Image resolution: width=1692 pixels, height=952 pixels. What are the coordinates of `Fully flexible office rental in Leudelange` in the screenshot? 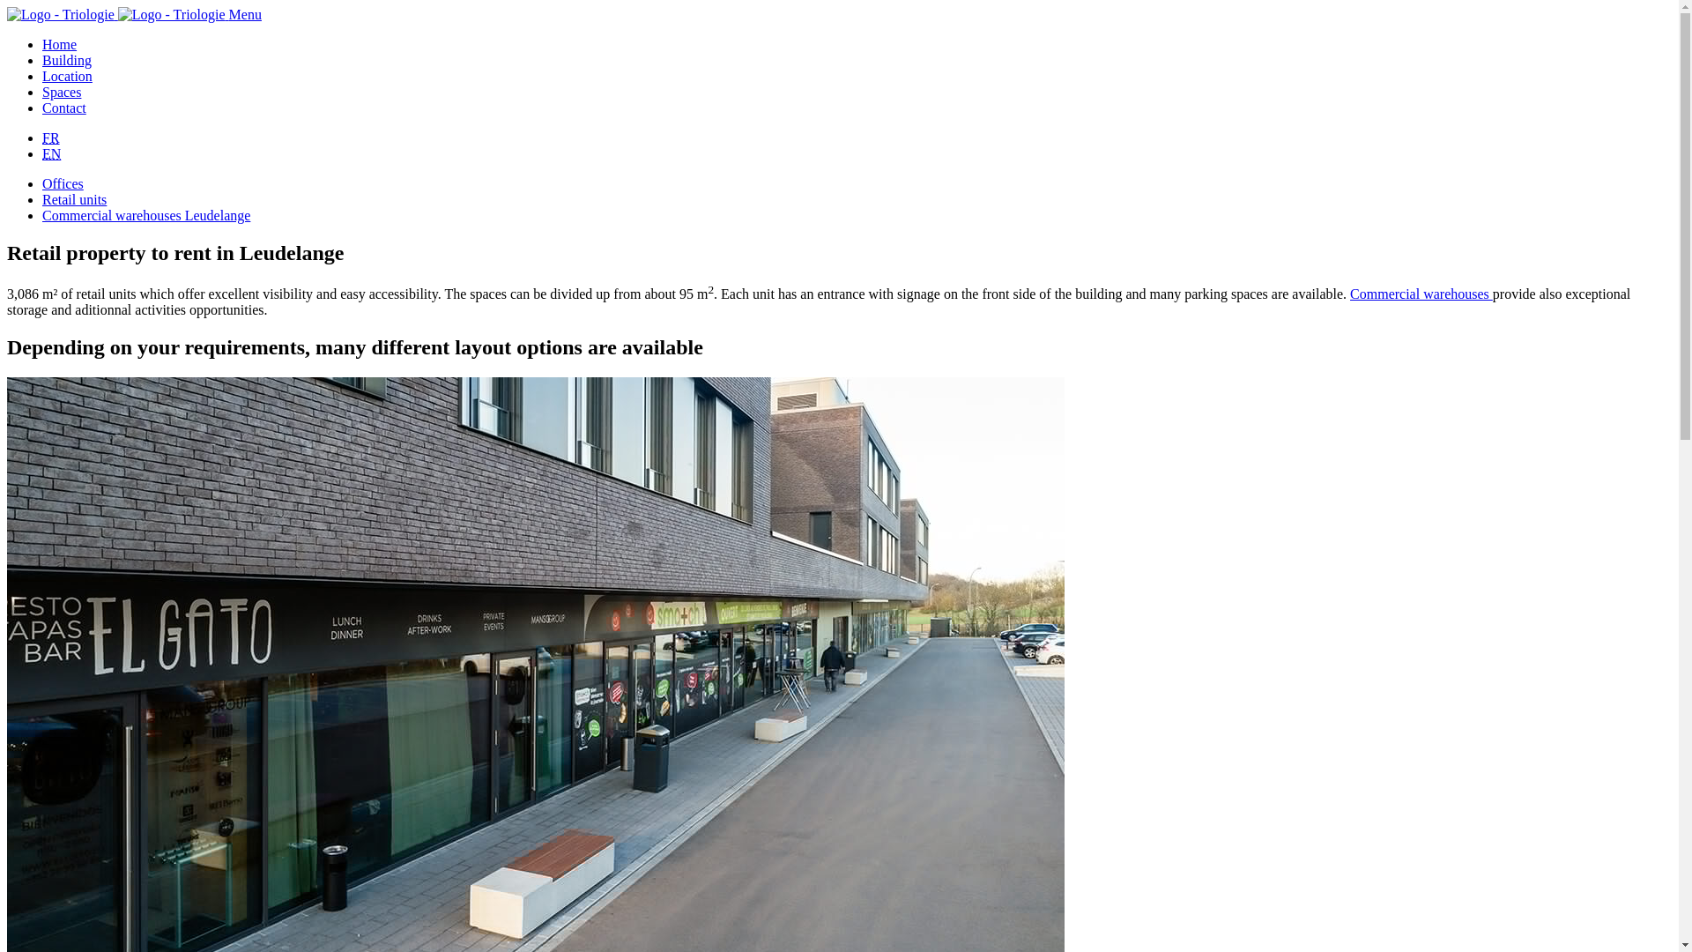 It's located at (63, 183).